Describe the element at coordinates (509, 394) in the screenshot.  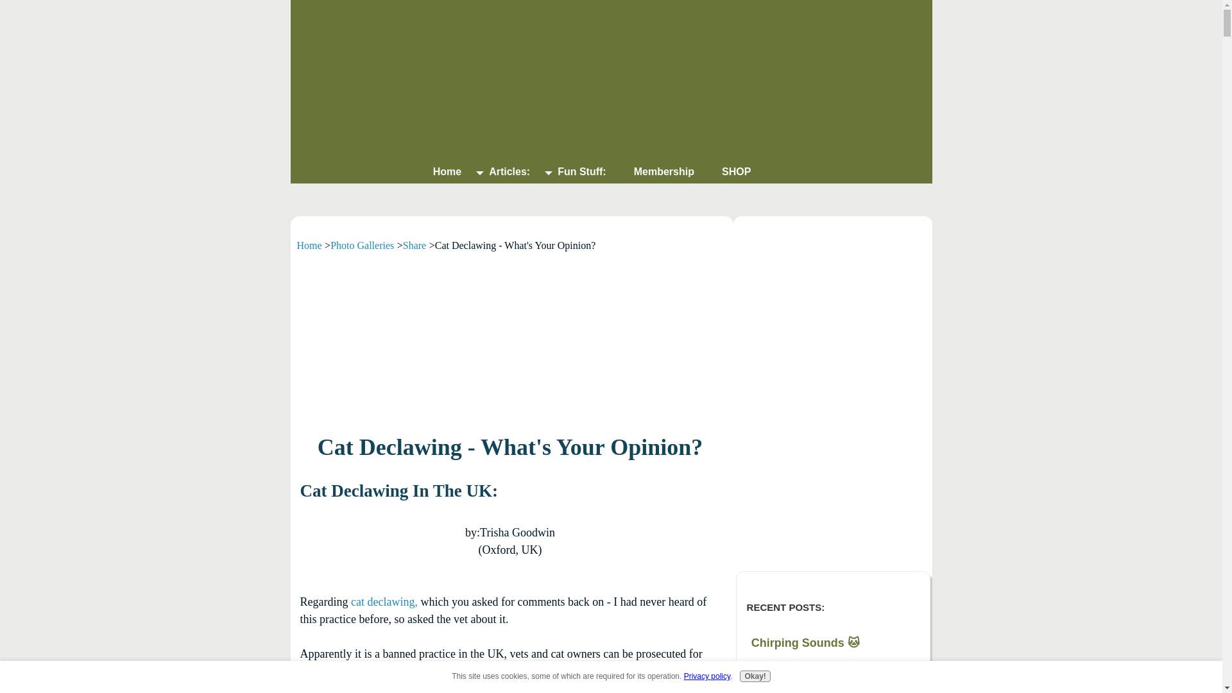
I see `Go to Welcome to Our Maine Coon Community!` at that location.